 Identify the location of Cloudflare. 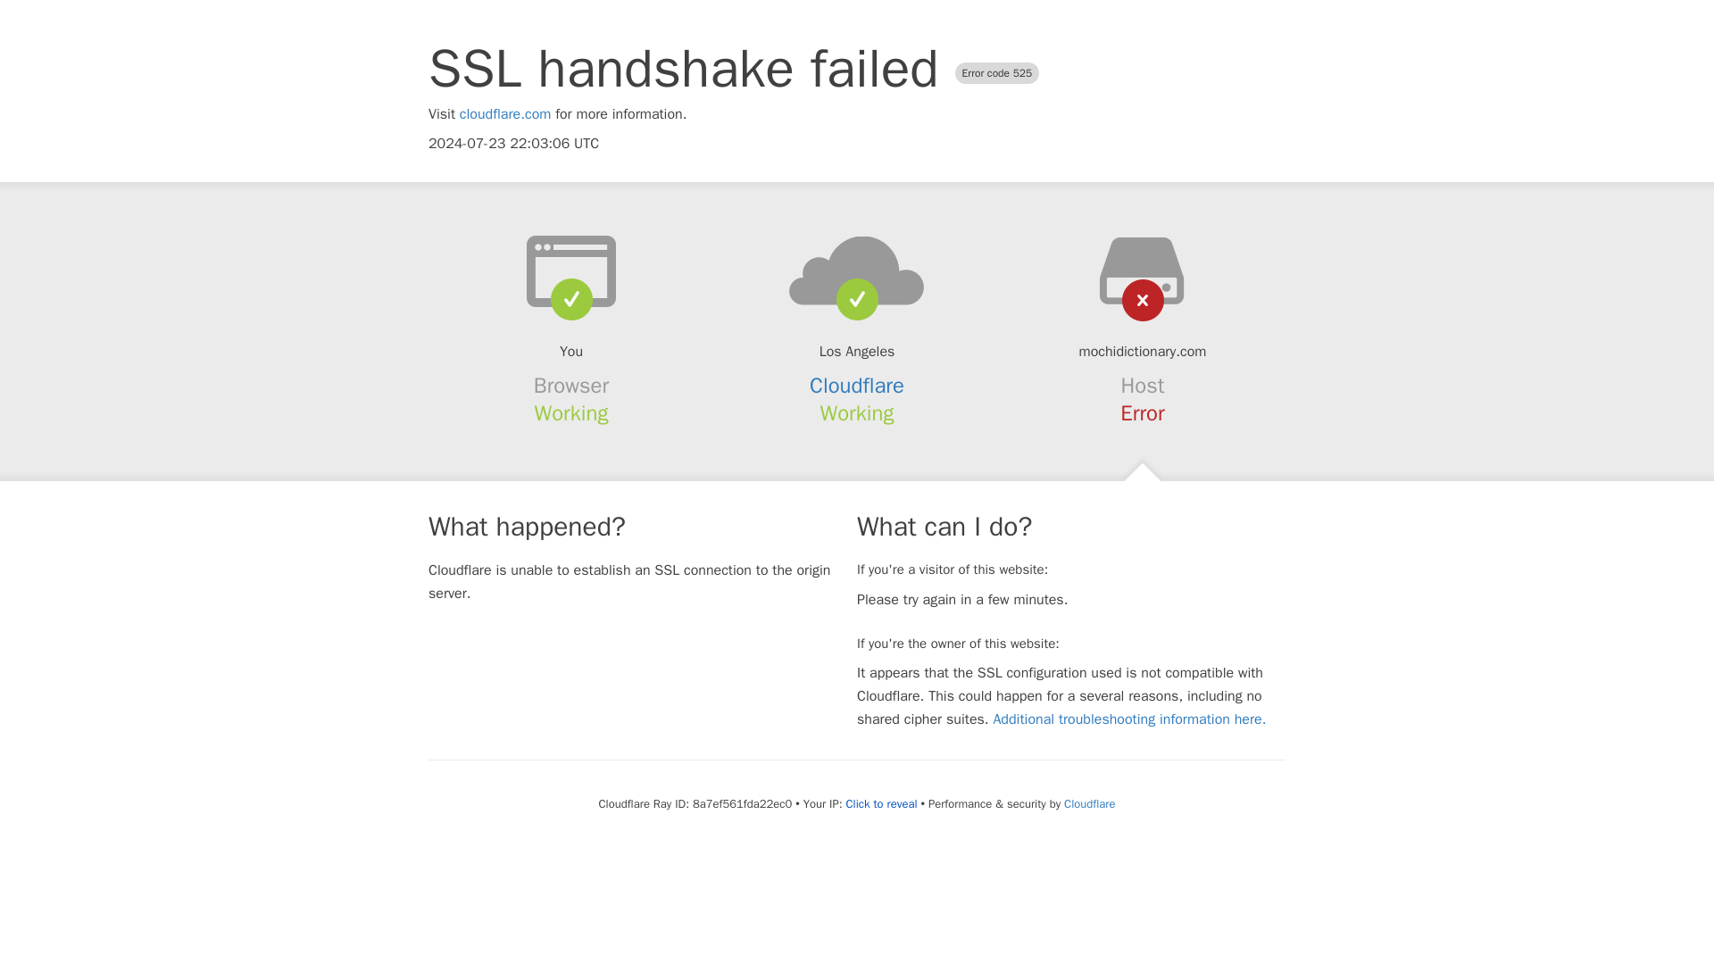
(857, 386).